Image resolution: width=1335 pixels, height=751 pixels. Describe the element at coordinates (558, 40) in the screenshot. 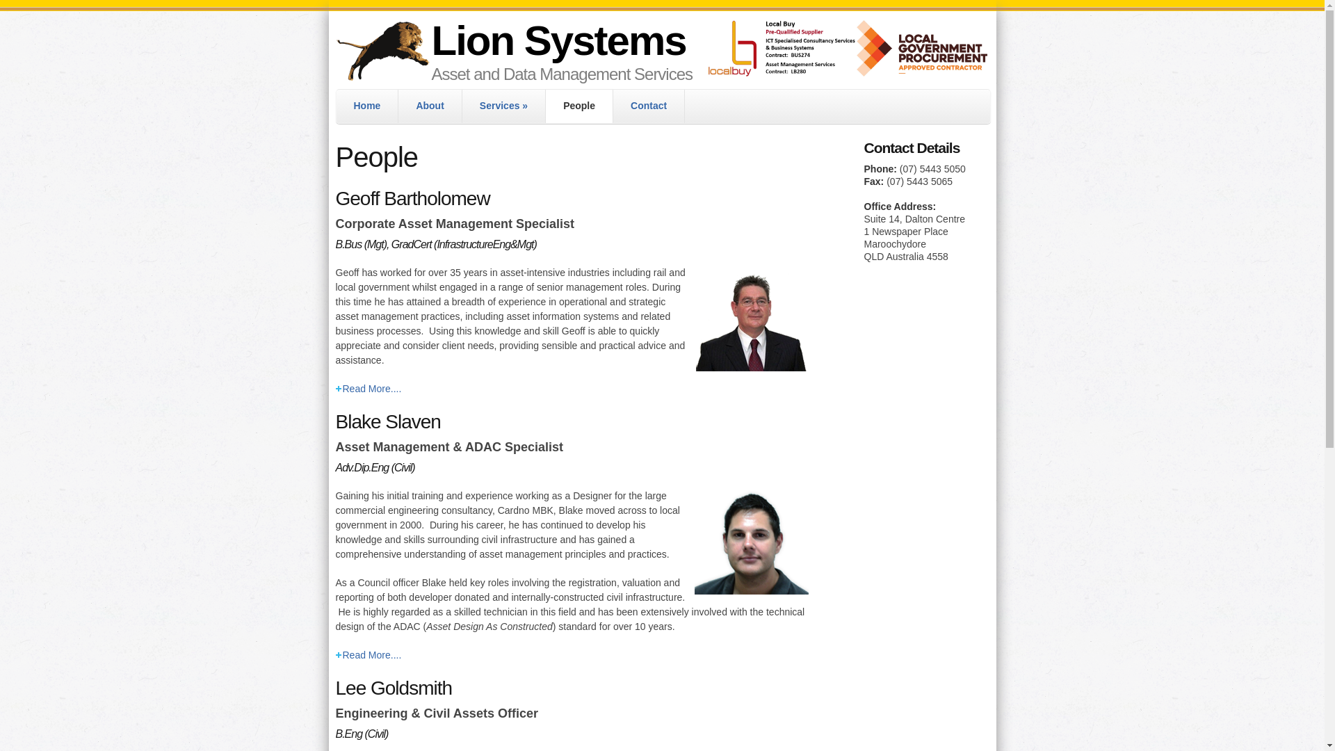

I see `Lion Systems` at that location.